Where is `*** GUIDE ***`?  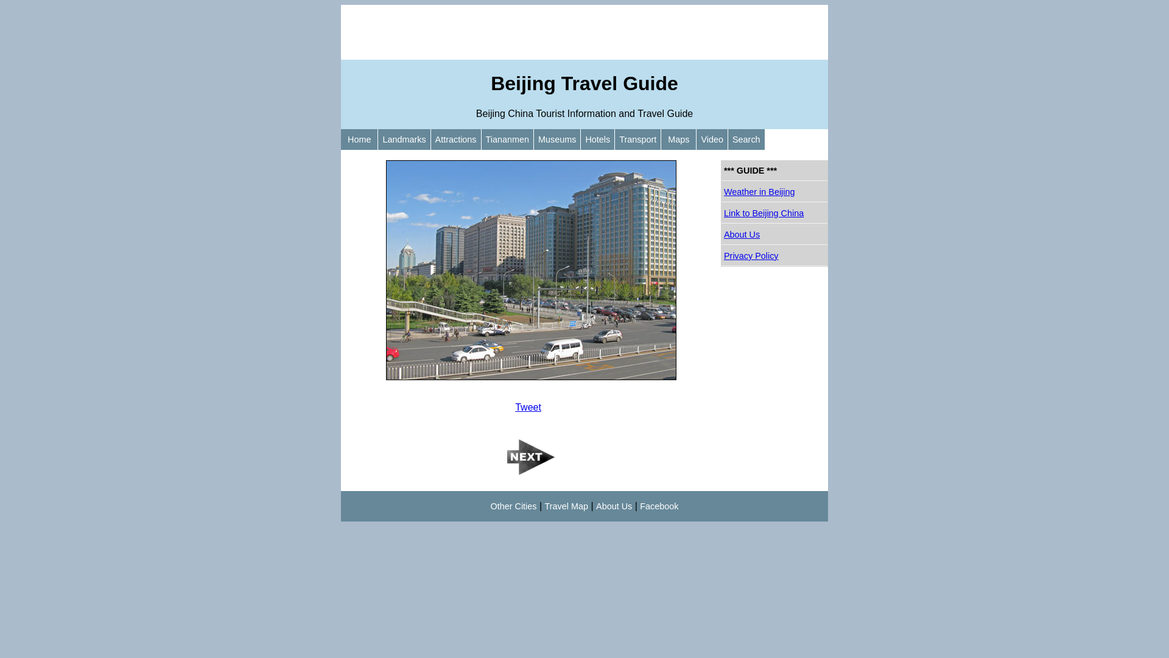 *** GUIDE *** is located at coordinates (774, 171).